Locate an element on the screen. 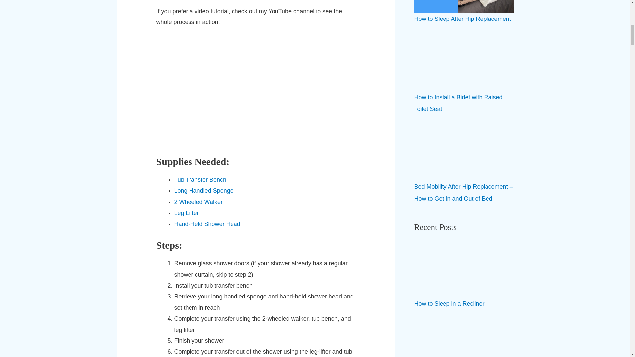  Long Handled Sponge is located at coordinates (204, 191).